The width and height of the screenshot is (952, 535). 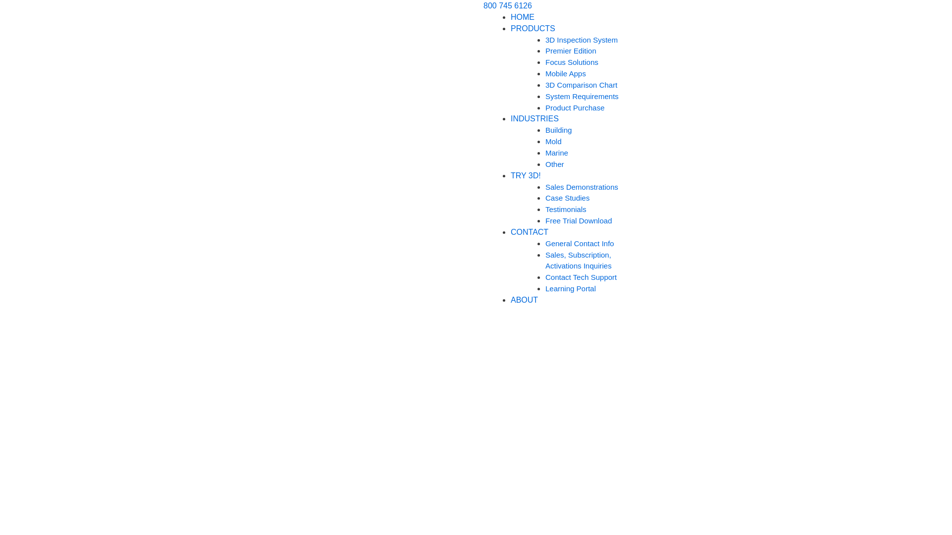 I want to click on CONTACT, so click(x=530, y=232).